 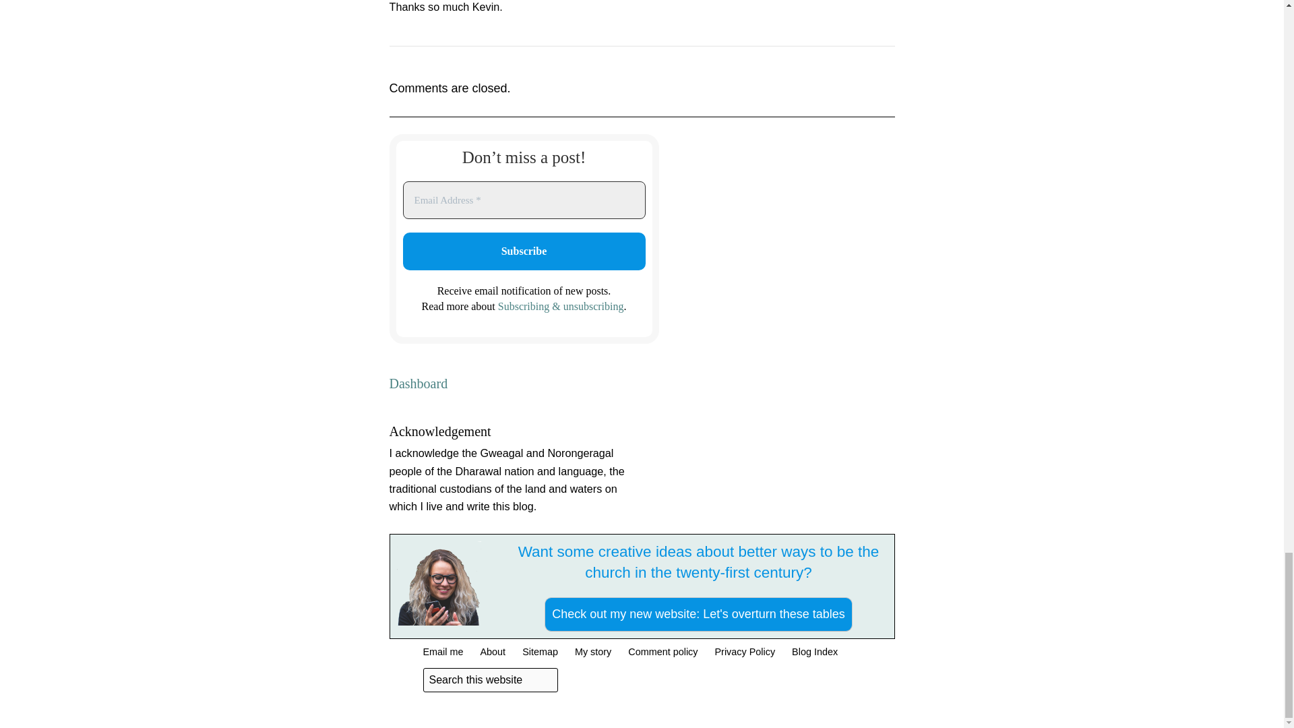 What do you see at coordinates (524, 251) in the screenshot?
I see `Subscribe` at bounding box center [524, 251].